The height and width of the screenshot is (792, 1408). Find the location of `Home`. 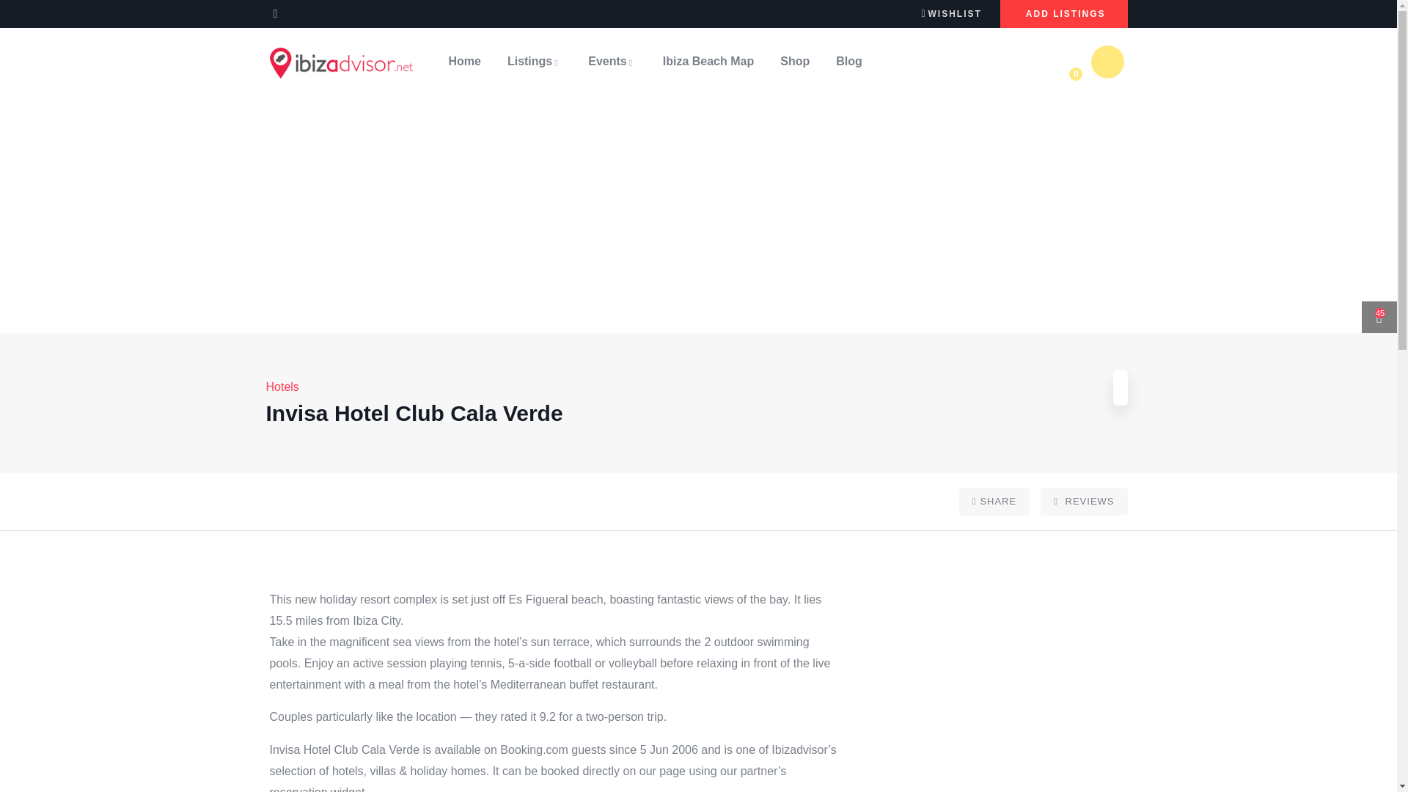

Home is located at coordinates (342, 62).